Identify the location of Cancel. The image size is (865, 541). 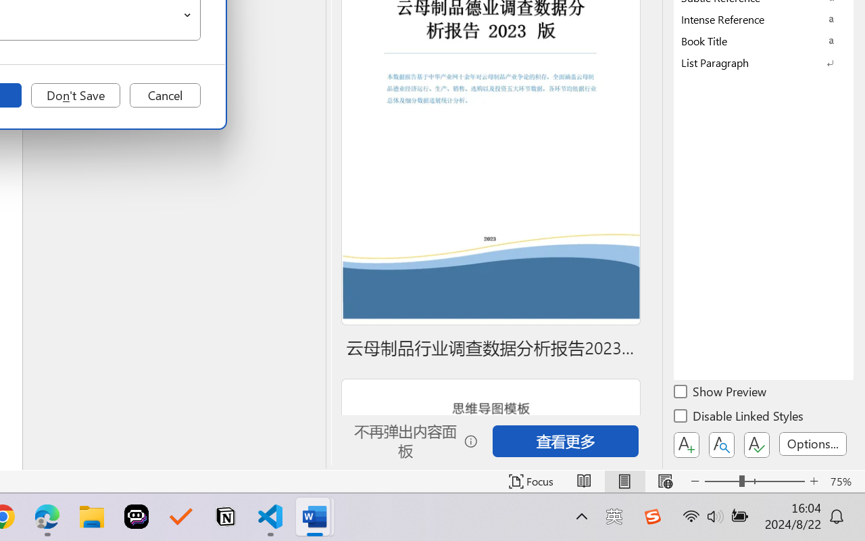
(165, 95).